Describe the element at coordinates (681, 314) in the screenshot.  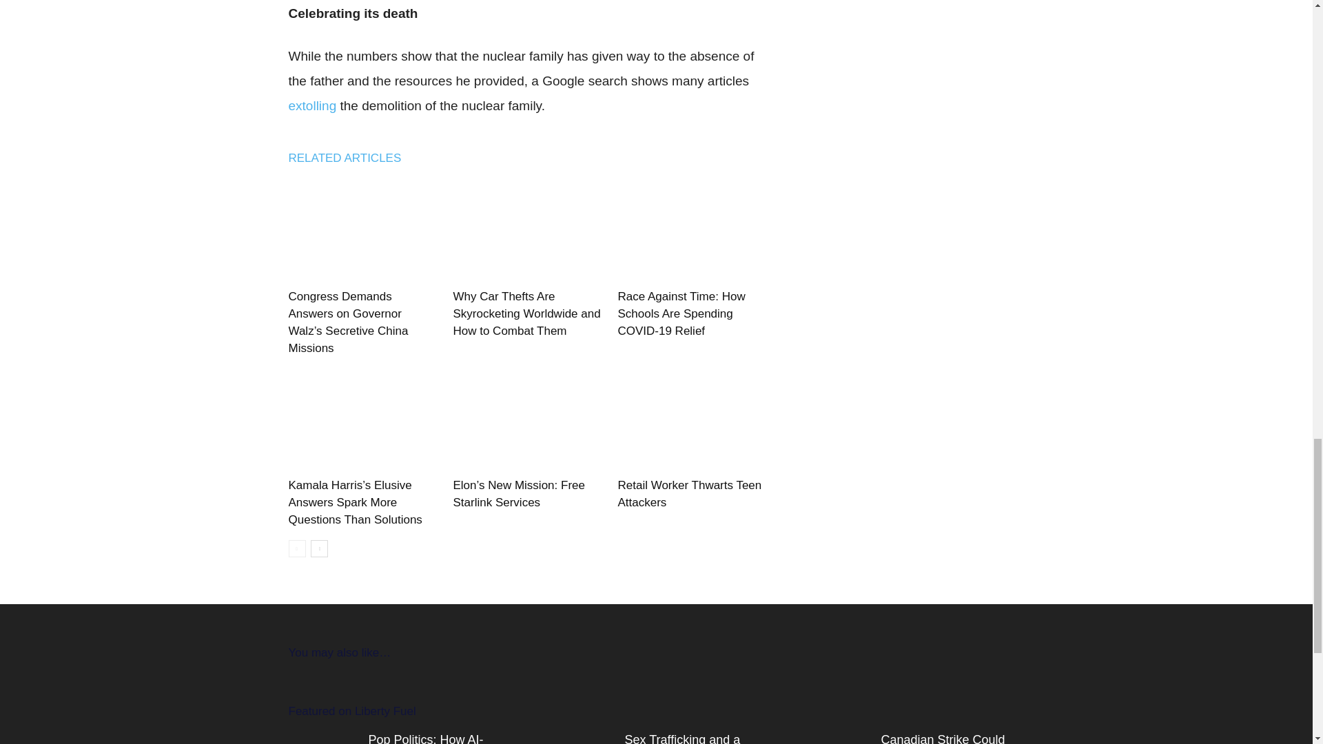
I see `Race Against Time: How Schools Are Spending COVID-19 Relief` at that location.